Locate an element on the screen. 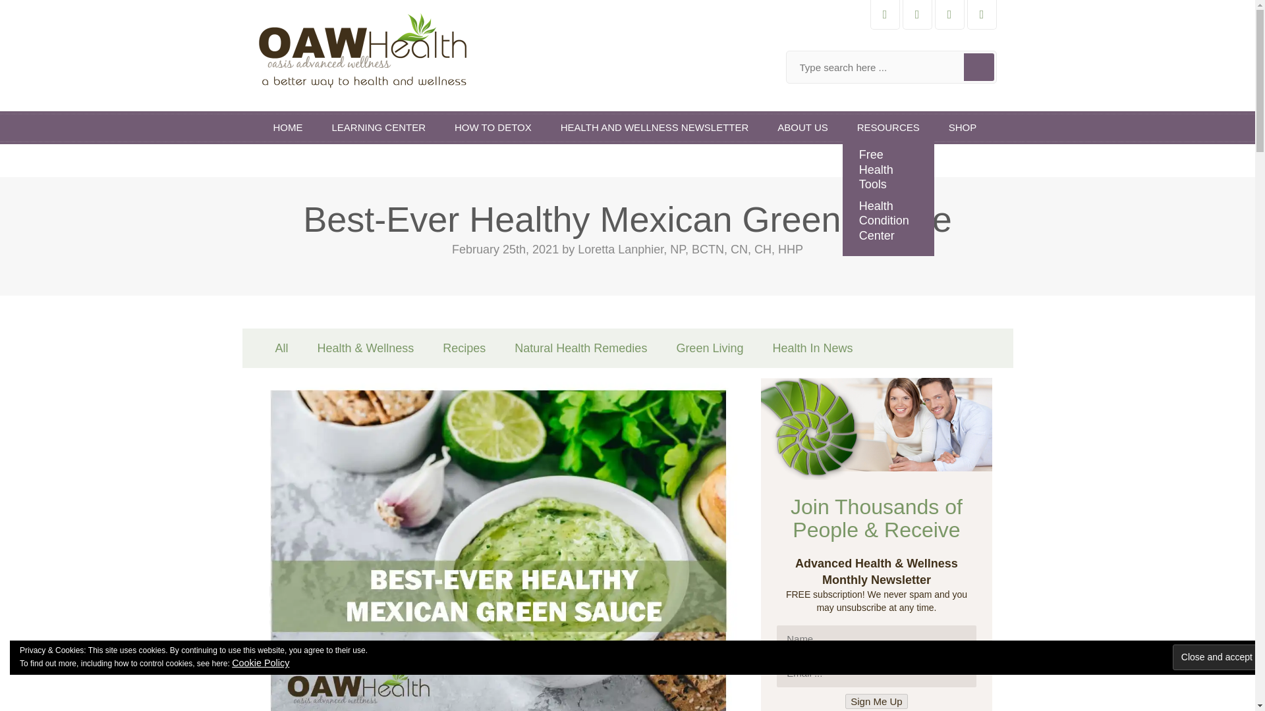 The width and height of the screenshot is (1265, 711). RESOURCES is located at coordinates (888, 128).